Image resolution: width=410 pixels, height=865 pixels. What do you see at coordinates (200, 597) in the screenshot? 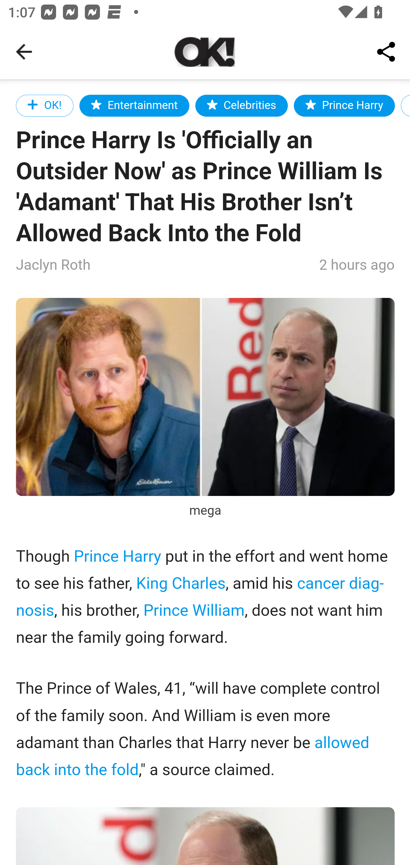
I see `cancer diagnosis` at bounding box center [200, 597].